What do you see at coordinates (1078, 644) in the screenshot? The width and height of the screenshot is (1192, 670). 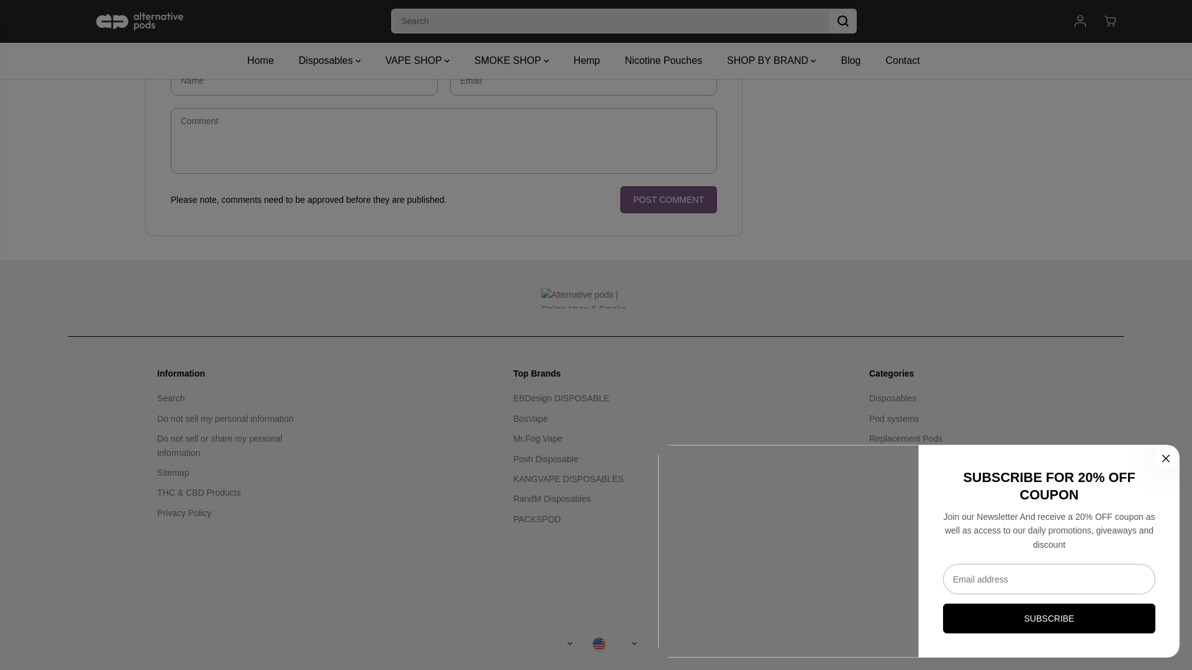 I see `Mastercard` at bounding box center [1078, 644].